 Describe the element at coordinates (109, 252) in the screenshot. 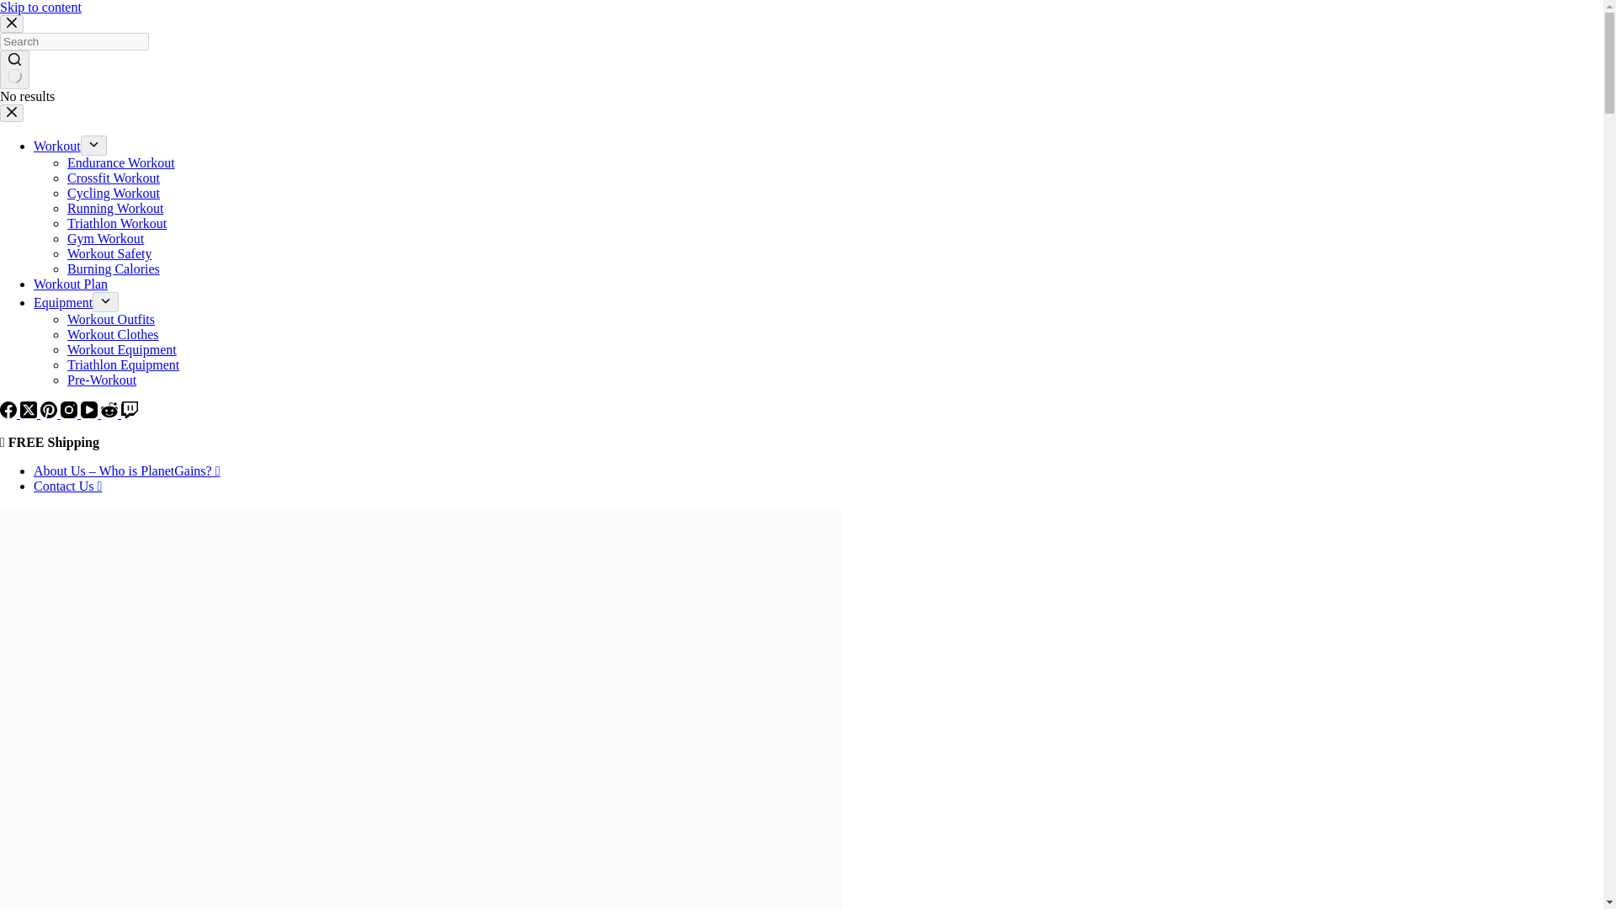

I see `Workout Safety` at that location.